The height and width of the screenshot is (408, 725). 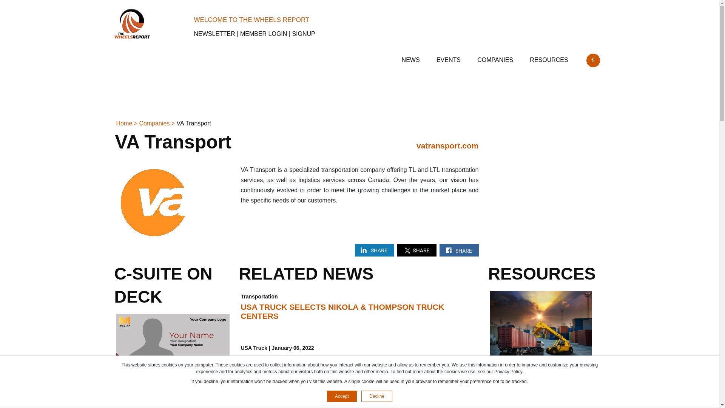 What do you see at coordinates (545, 179) in the screenshot?
I see `Advertisement` at bounding box center [545, 179].